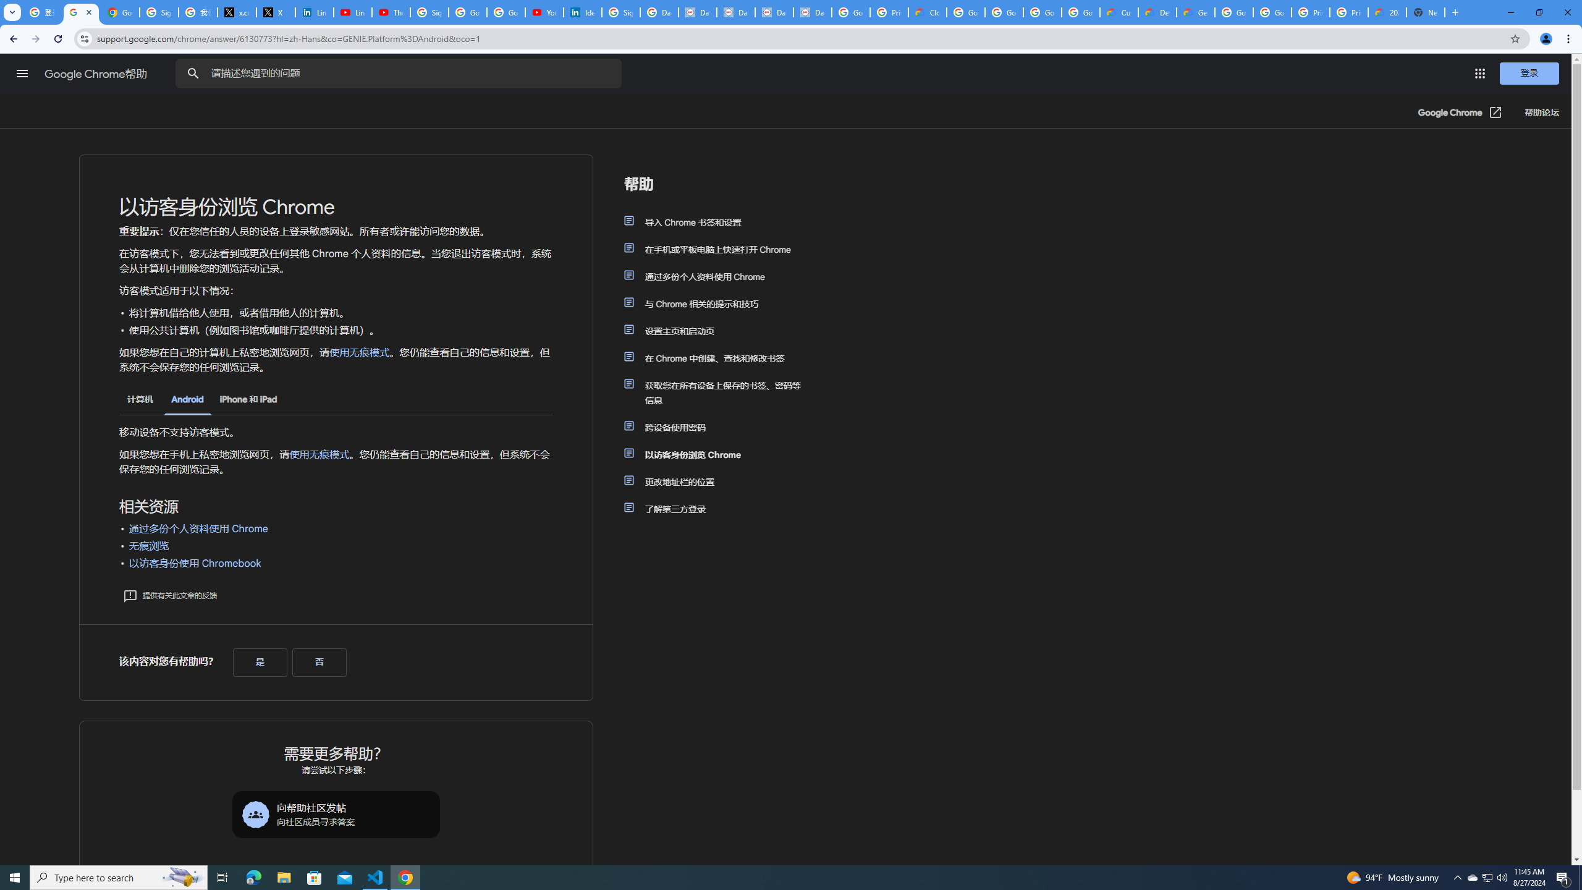 The width and height of the screenshot is (1582, 890). Describe the element at coordinates (1195, 12) in the screenshot. I see `Gemini for Business and Developers | Google Cloud` at that location.